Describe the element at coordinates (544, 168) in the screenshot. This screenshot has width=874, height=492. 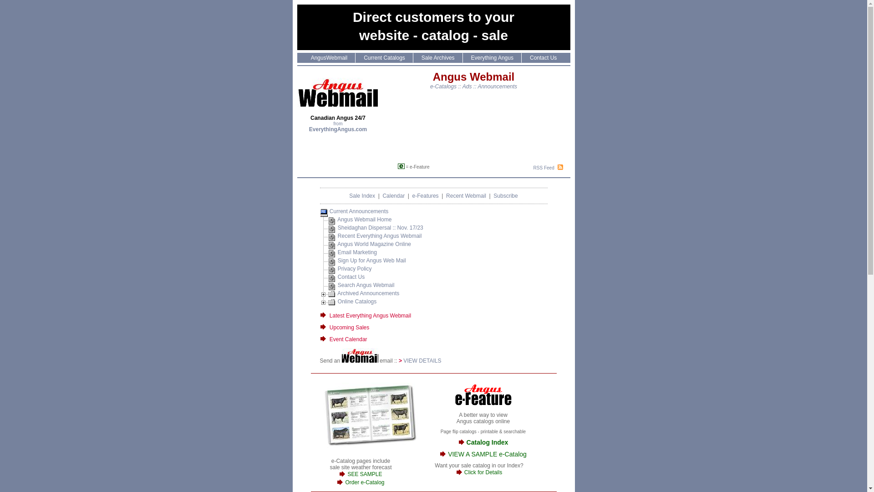
I see `RSS Feed` at that location.